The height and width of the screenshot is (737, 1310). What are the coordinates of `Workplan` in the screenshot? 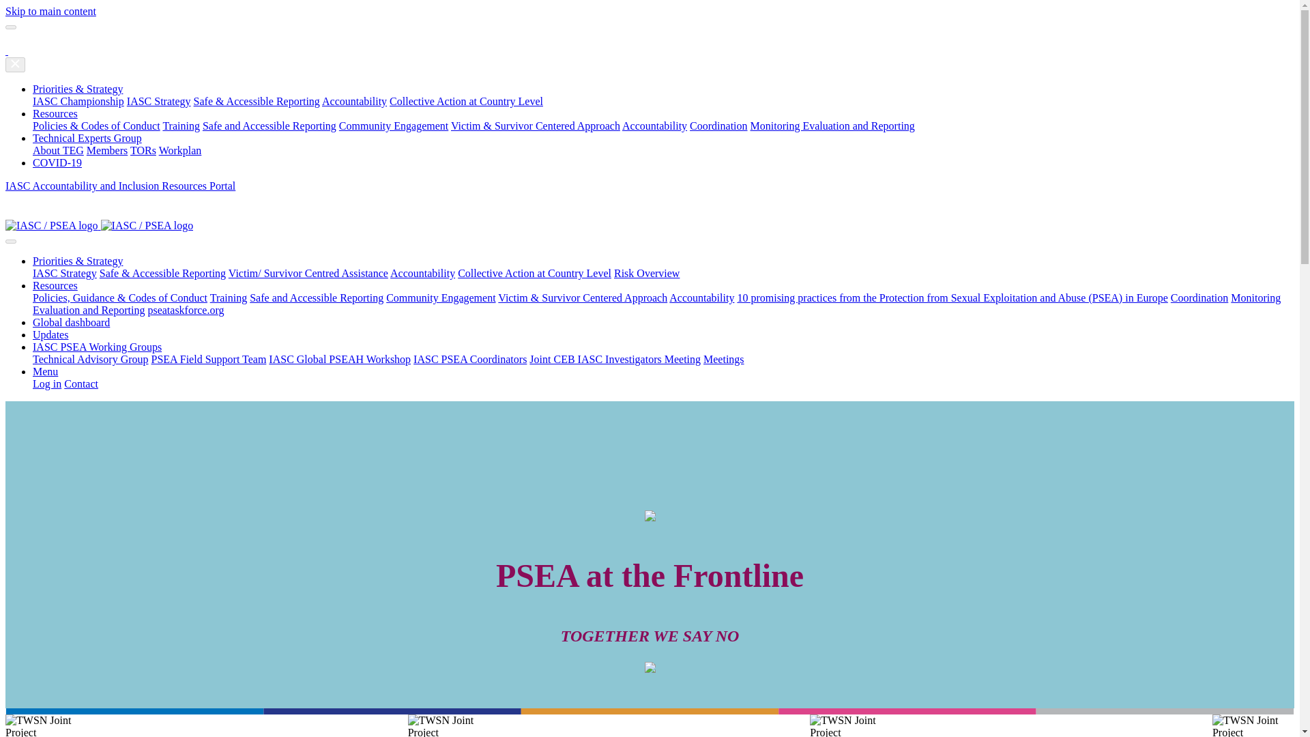 It's located at (180, 150).